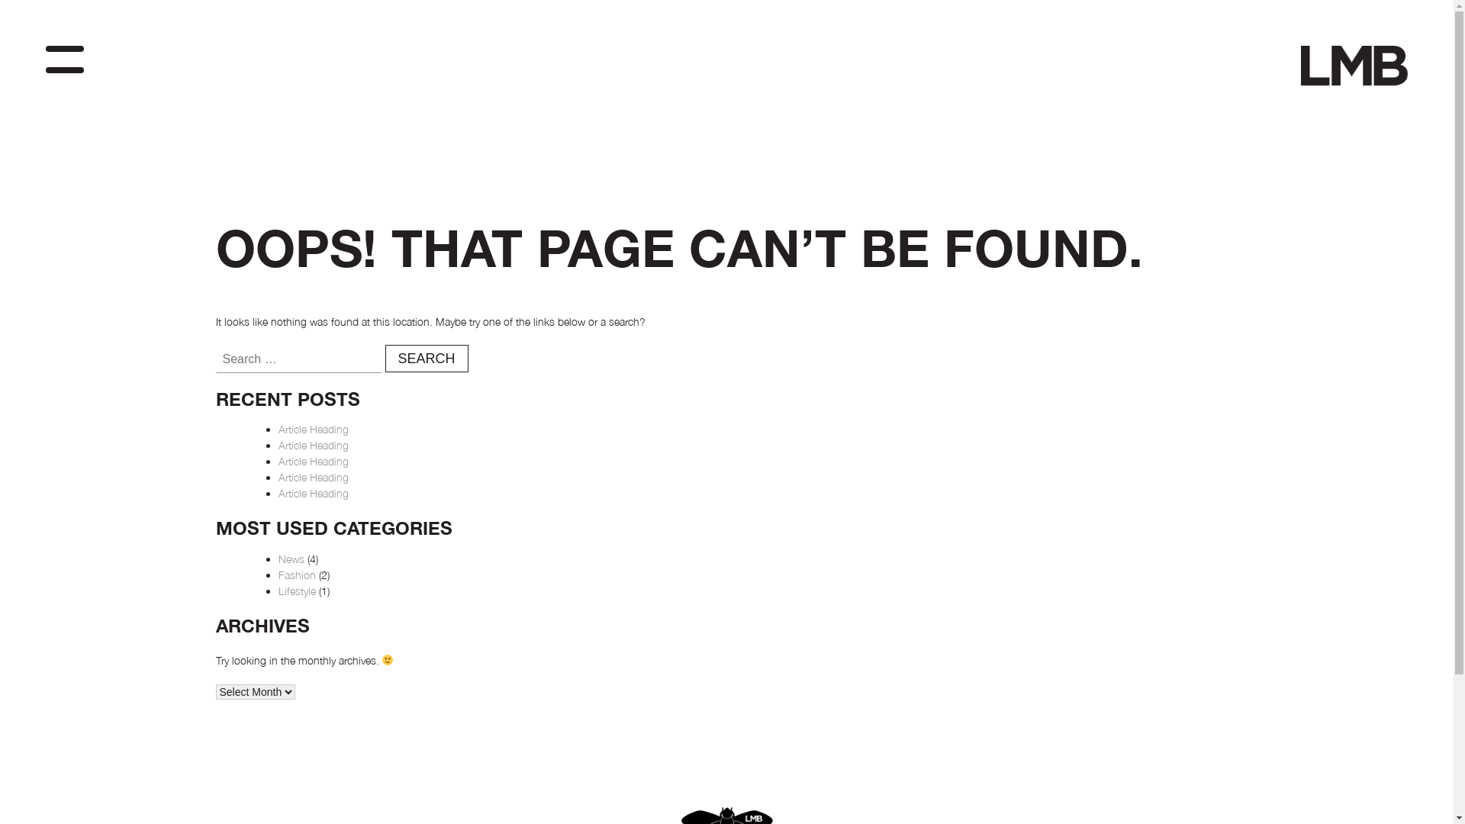 This screenshot has width=1465, height=824. I want to click on Article Heading, so click(313, 446).